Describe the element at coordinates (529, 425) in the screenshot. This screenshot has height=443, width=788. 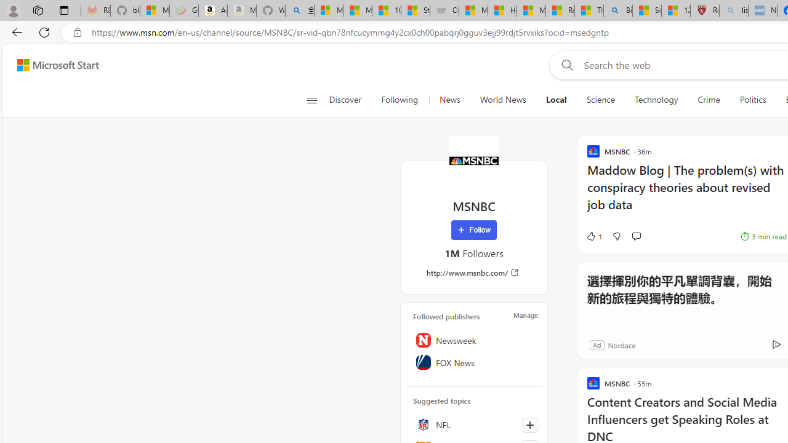
I see `Follow this topic` at that location.